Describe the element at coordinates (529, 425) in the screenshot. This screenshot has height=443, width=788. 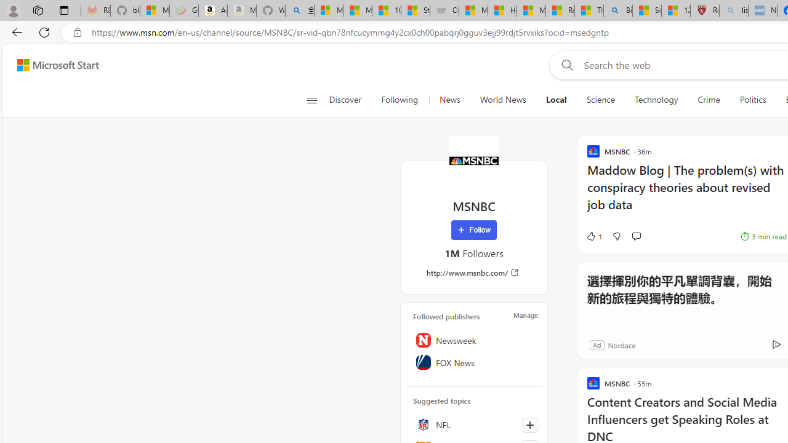
I see `Follow this topic` at that location.